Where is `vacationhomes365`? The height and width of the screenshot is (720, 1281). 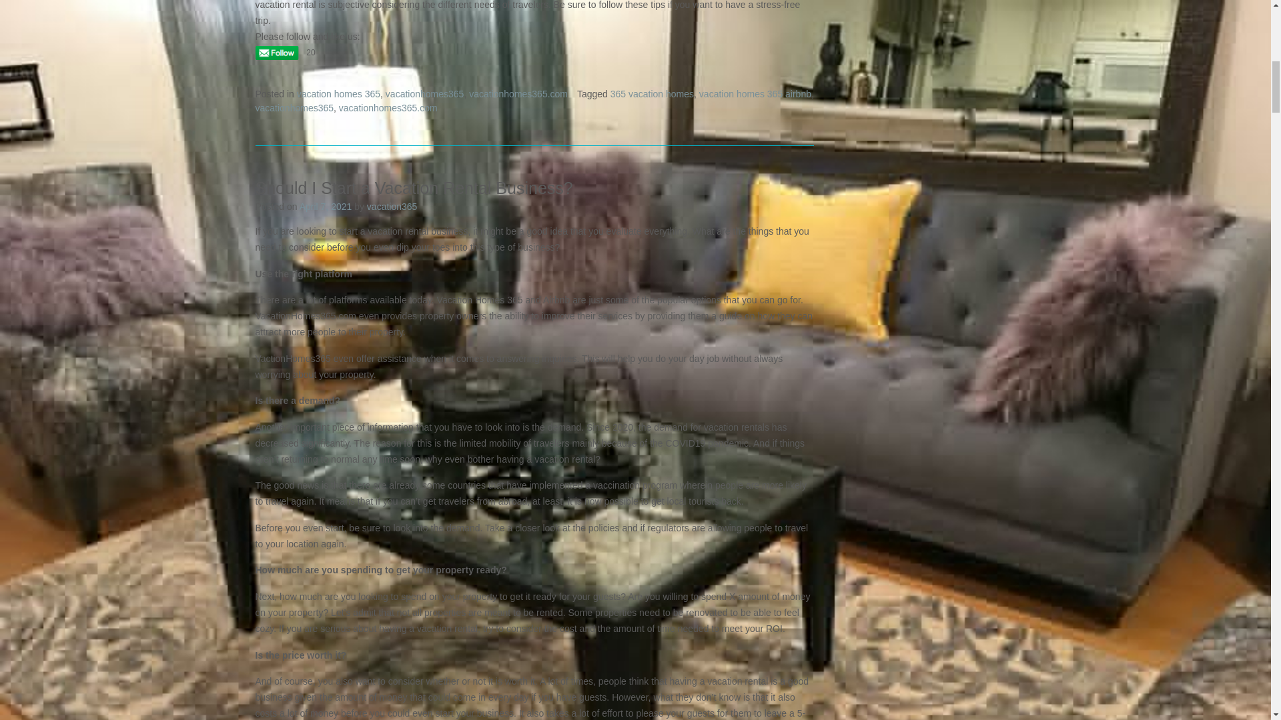 vacationhomes365 is located at coordinates (424, 93).